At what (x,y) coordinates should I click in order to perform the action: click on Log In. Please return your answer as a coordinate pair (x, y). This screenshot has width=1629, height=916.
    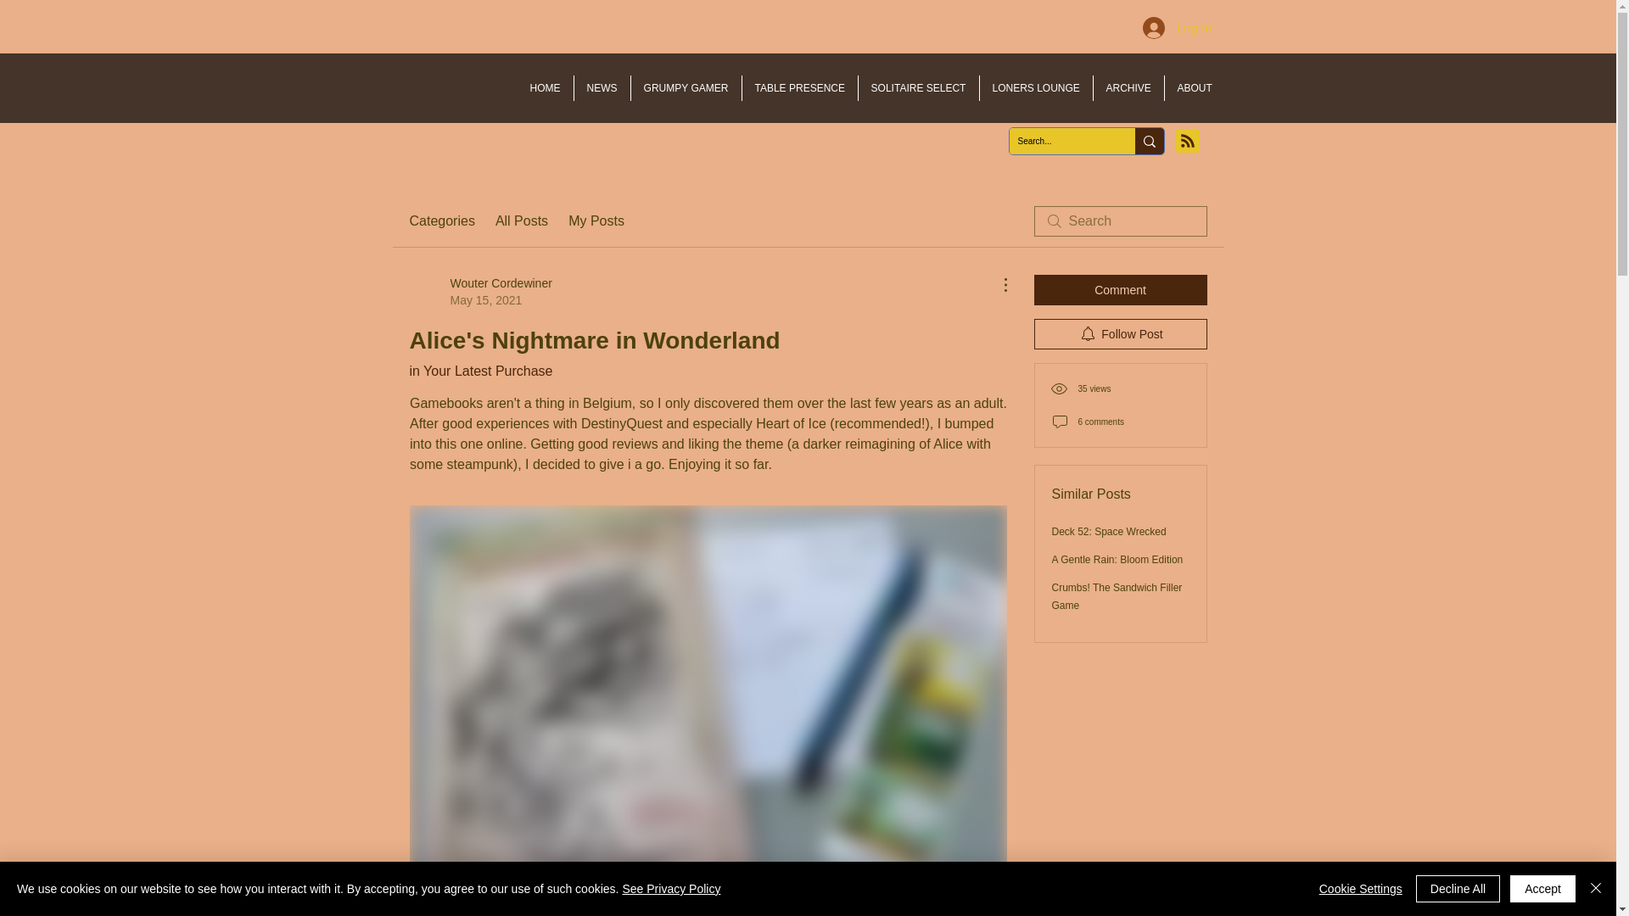
    Looking at the image, I should click on (1178, 27).